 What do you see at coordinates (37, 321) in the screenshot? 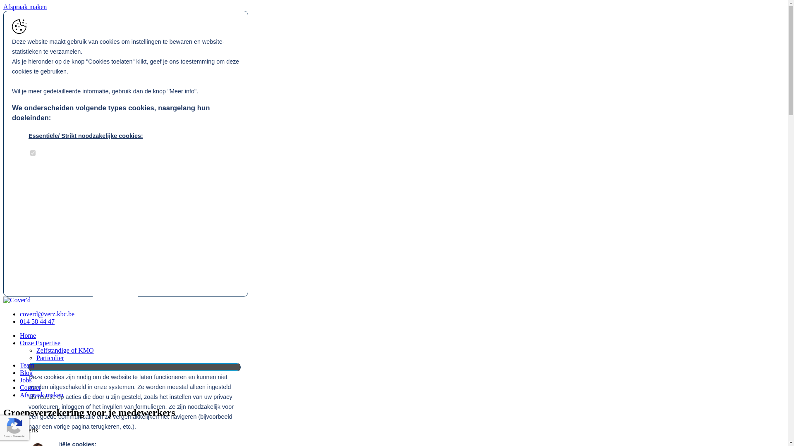
I see `014 58 44 47` at bounding box center [37, 321].